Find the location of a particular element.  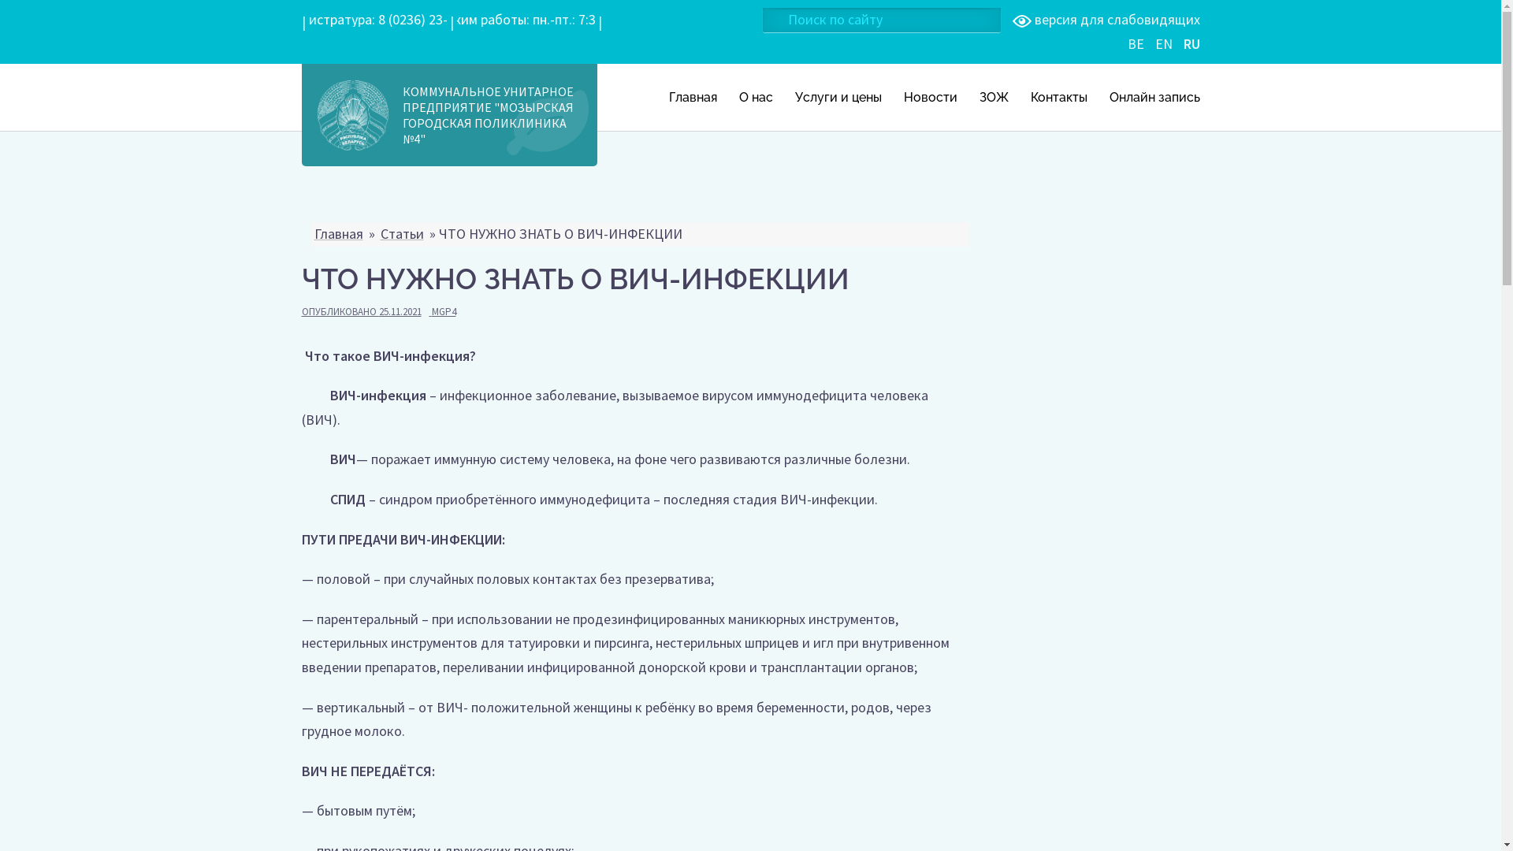

EN is located at coordinates (1164, 44).